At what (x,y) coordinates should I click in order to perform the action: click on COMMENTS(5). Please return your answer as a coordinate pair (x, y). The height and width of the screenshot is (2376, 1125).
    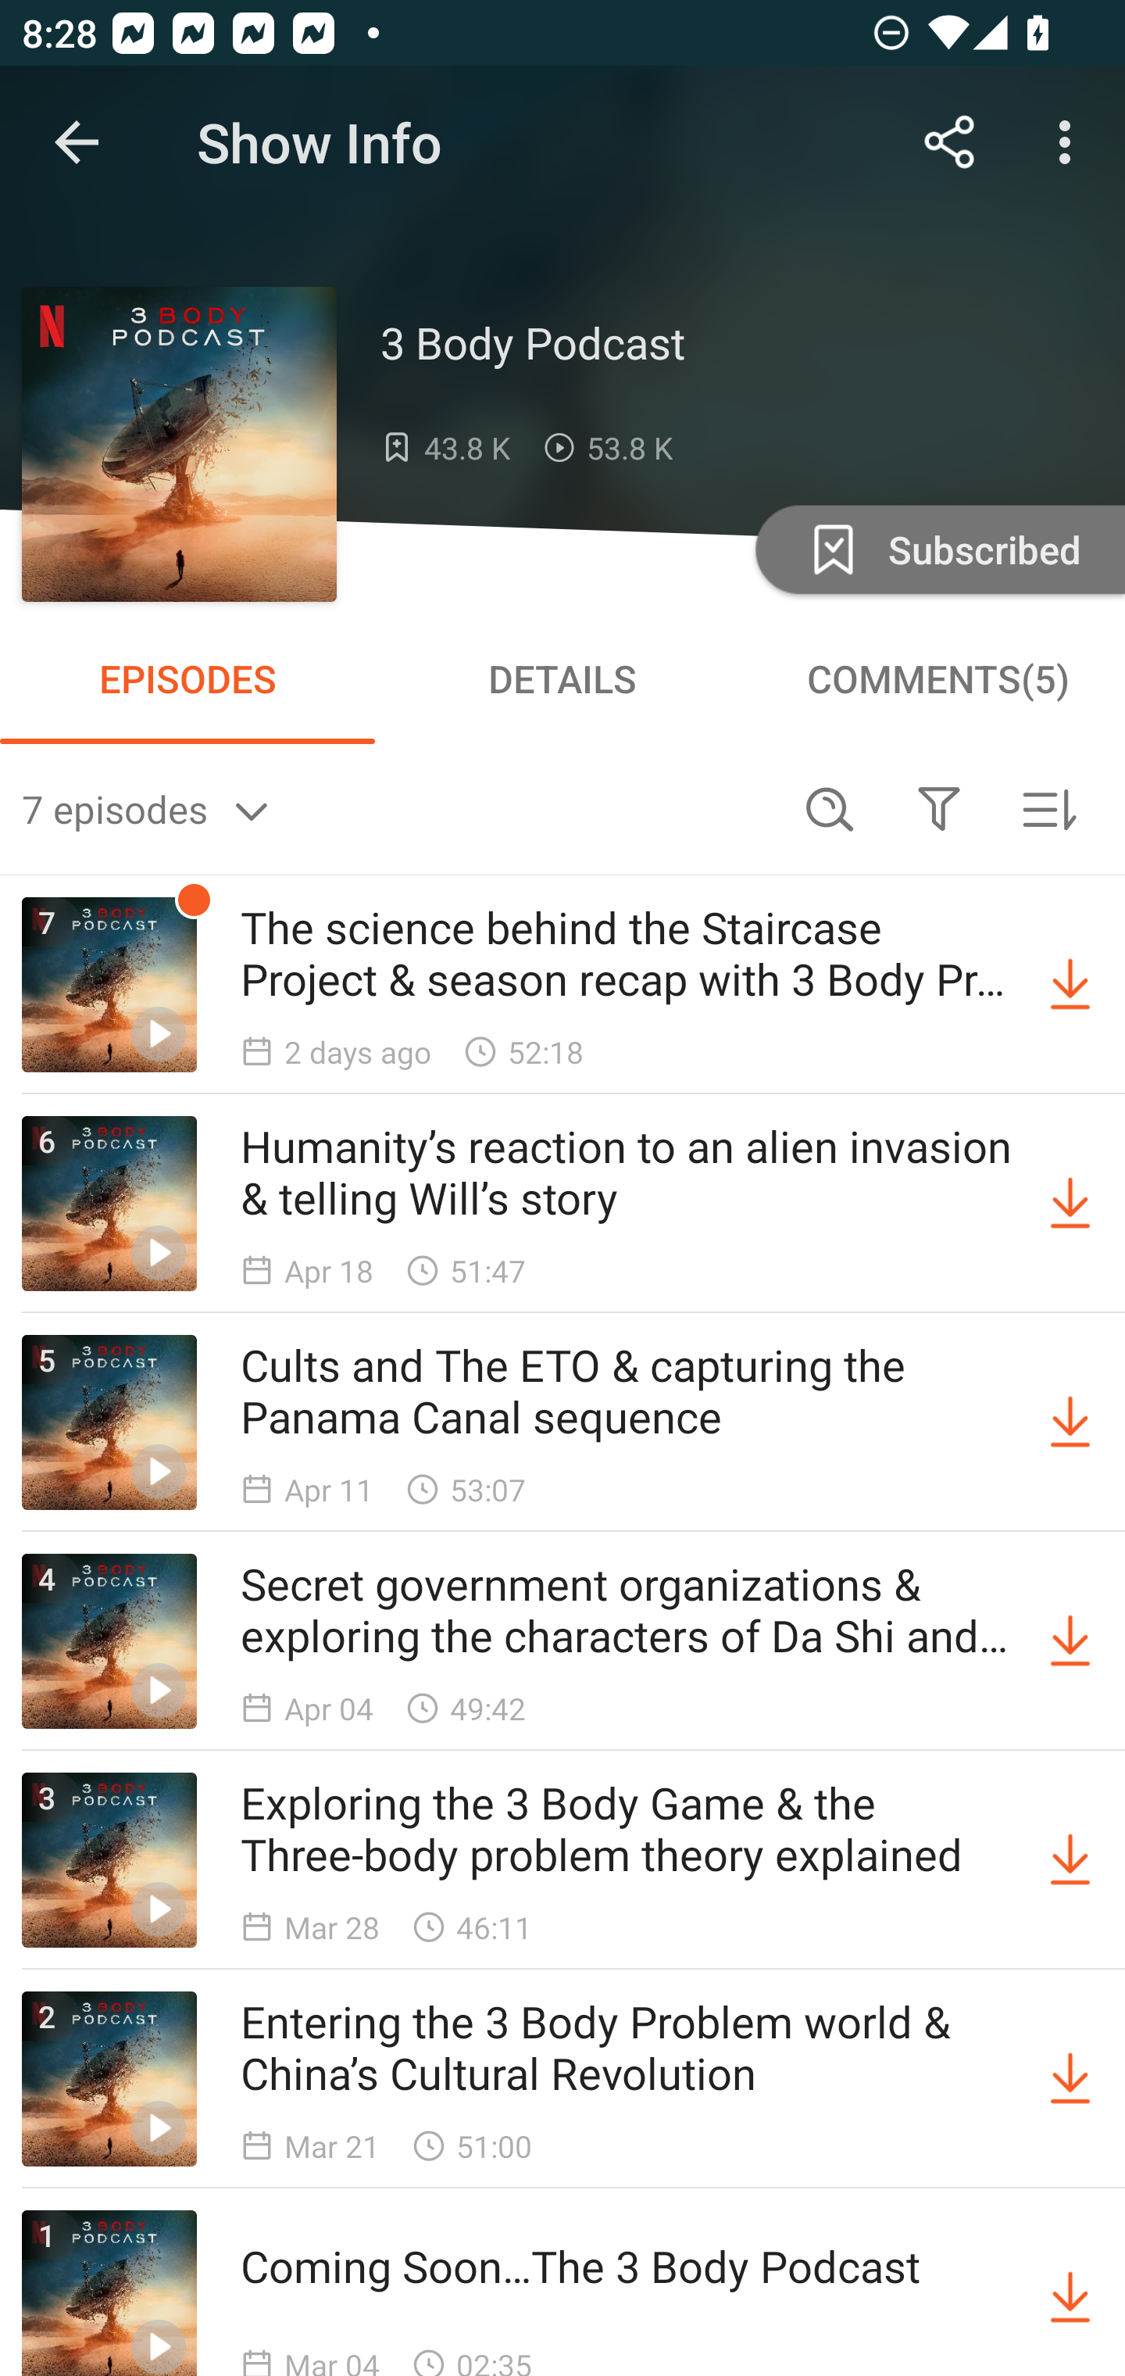
    Looking at the image, I should click on (937, 678).